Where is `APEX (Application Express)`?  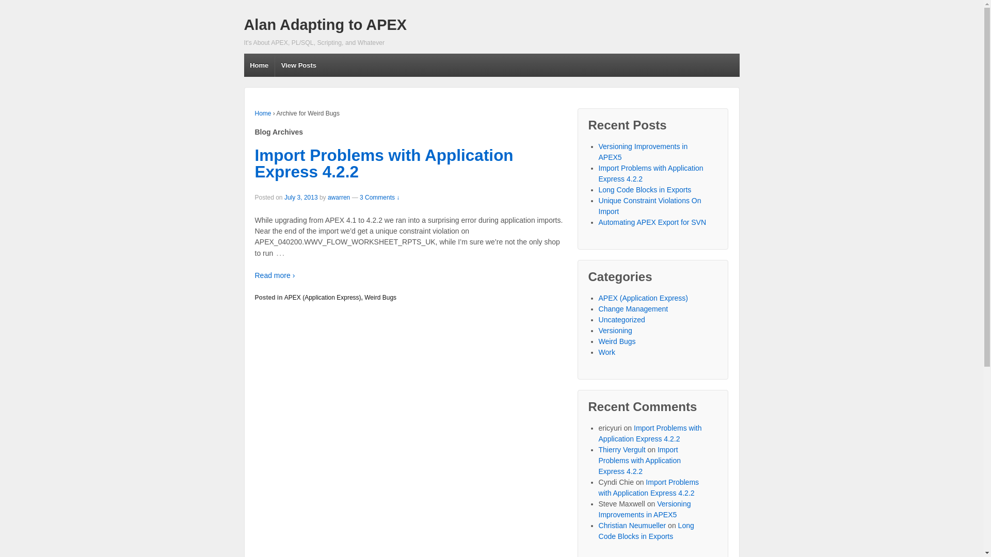 APEX (Application Express) is located at coordinates (644, 298).